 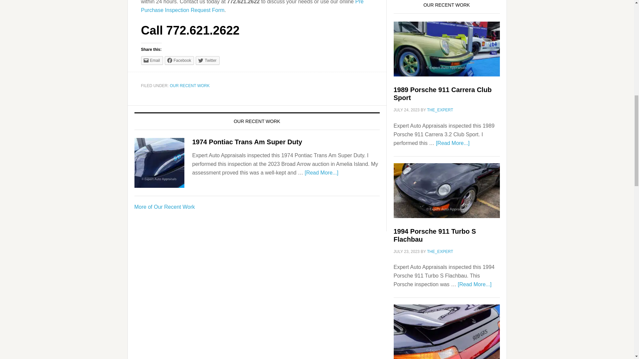 What do you see at coordinates (252, 6) in the screenshot?
I see `Pre Purchase Inspection Request Form` at bounding box center [252, 6].